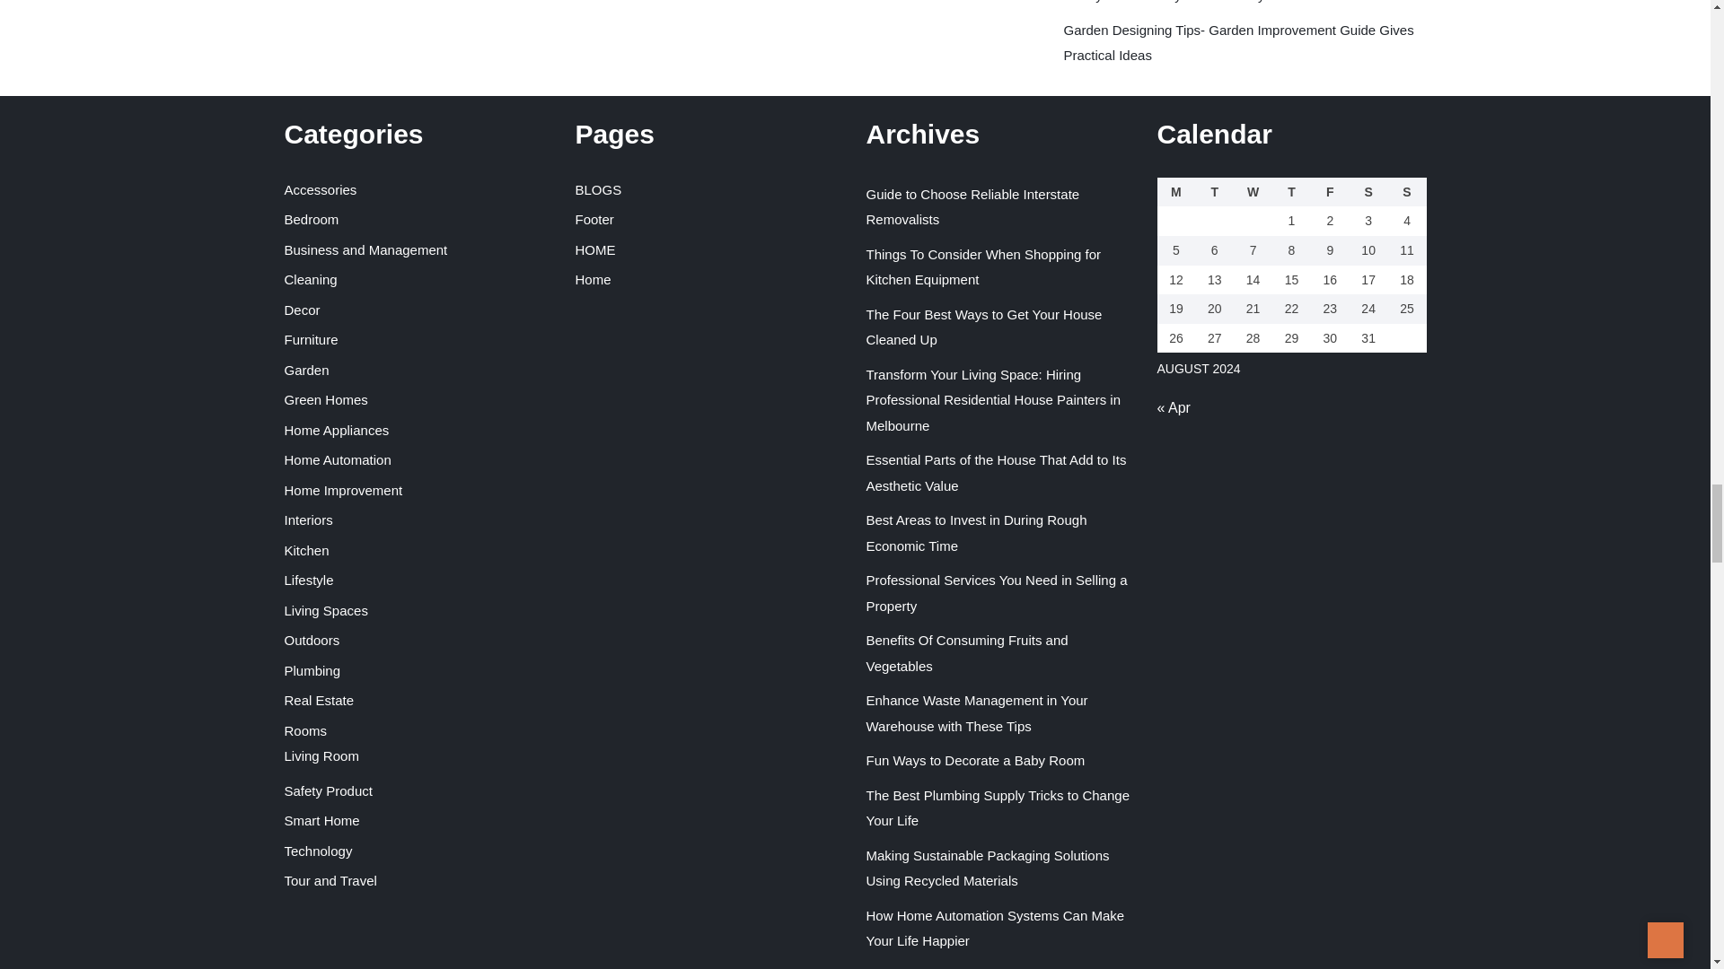 Image resolution: width=1724 pixels, height=969 pixels. I want to click on Sunday, so click(1407, 192).